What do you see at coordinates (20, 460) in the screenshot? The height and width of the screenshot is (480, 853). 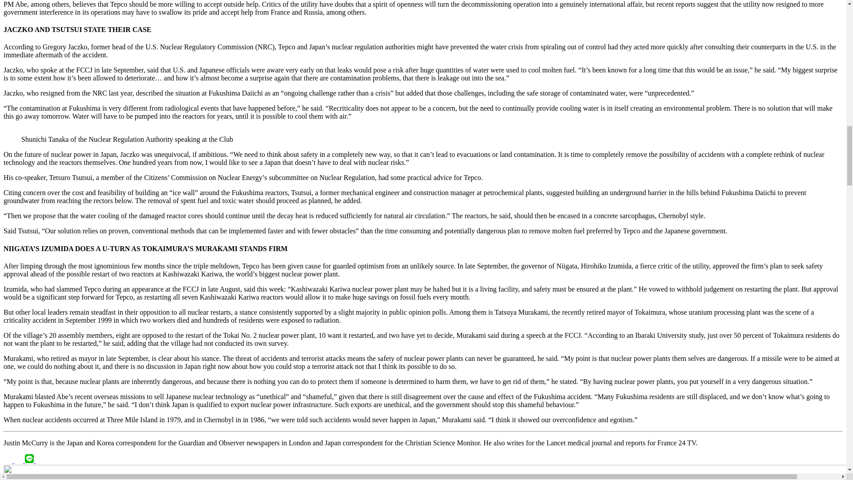 I see `Share to Linkedin` at bounding box center [20, 460].